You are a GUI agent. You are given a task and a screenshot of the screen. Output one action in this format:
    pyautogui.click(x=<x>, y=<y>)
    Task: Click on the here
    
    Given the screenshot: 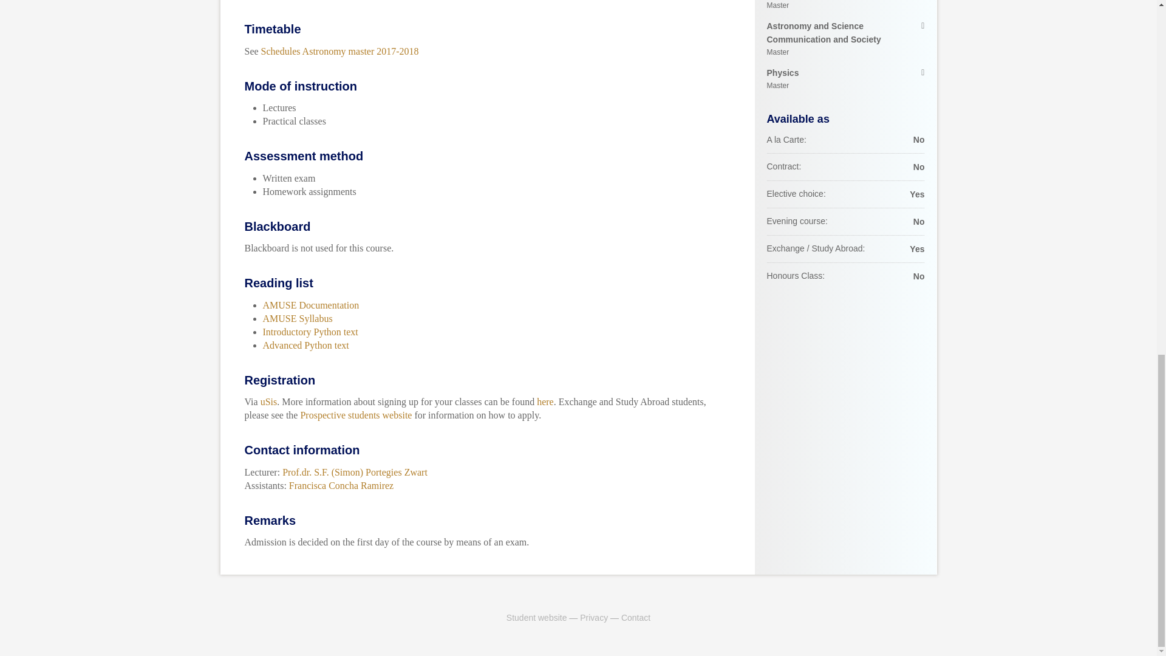 What is the action you would take?
    pyautogui.click(x=545, y=401)
    